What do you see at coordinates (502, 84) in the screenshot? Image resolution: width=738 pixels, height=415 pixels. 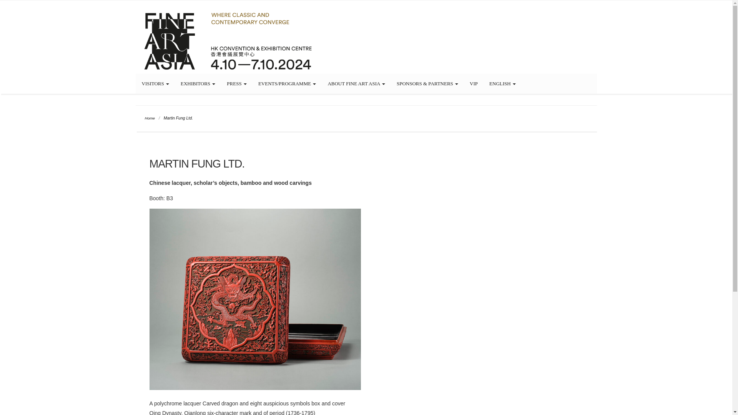 I see `ENGLISH` at bounding box center [502, 84].